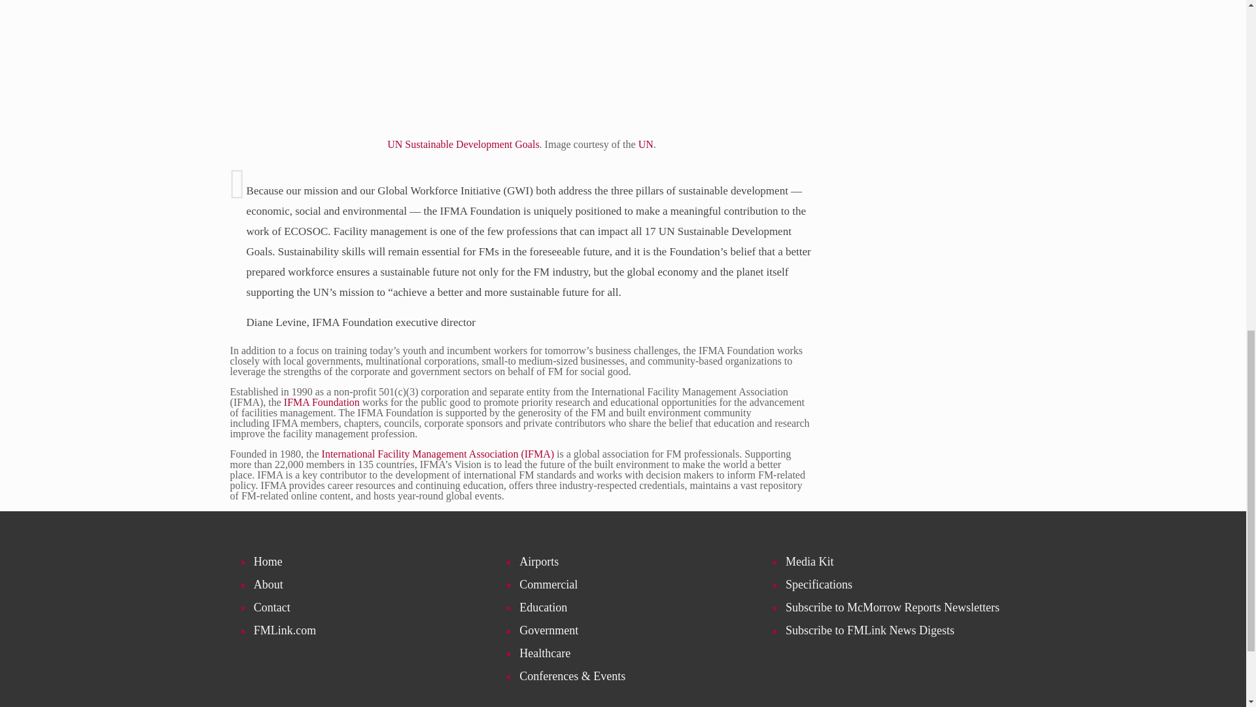 The width and height of the screenshot is (1256, 707). Describe the element at coordinates (364, 562) in the screenshot. I see `Home` at that location.